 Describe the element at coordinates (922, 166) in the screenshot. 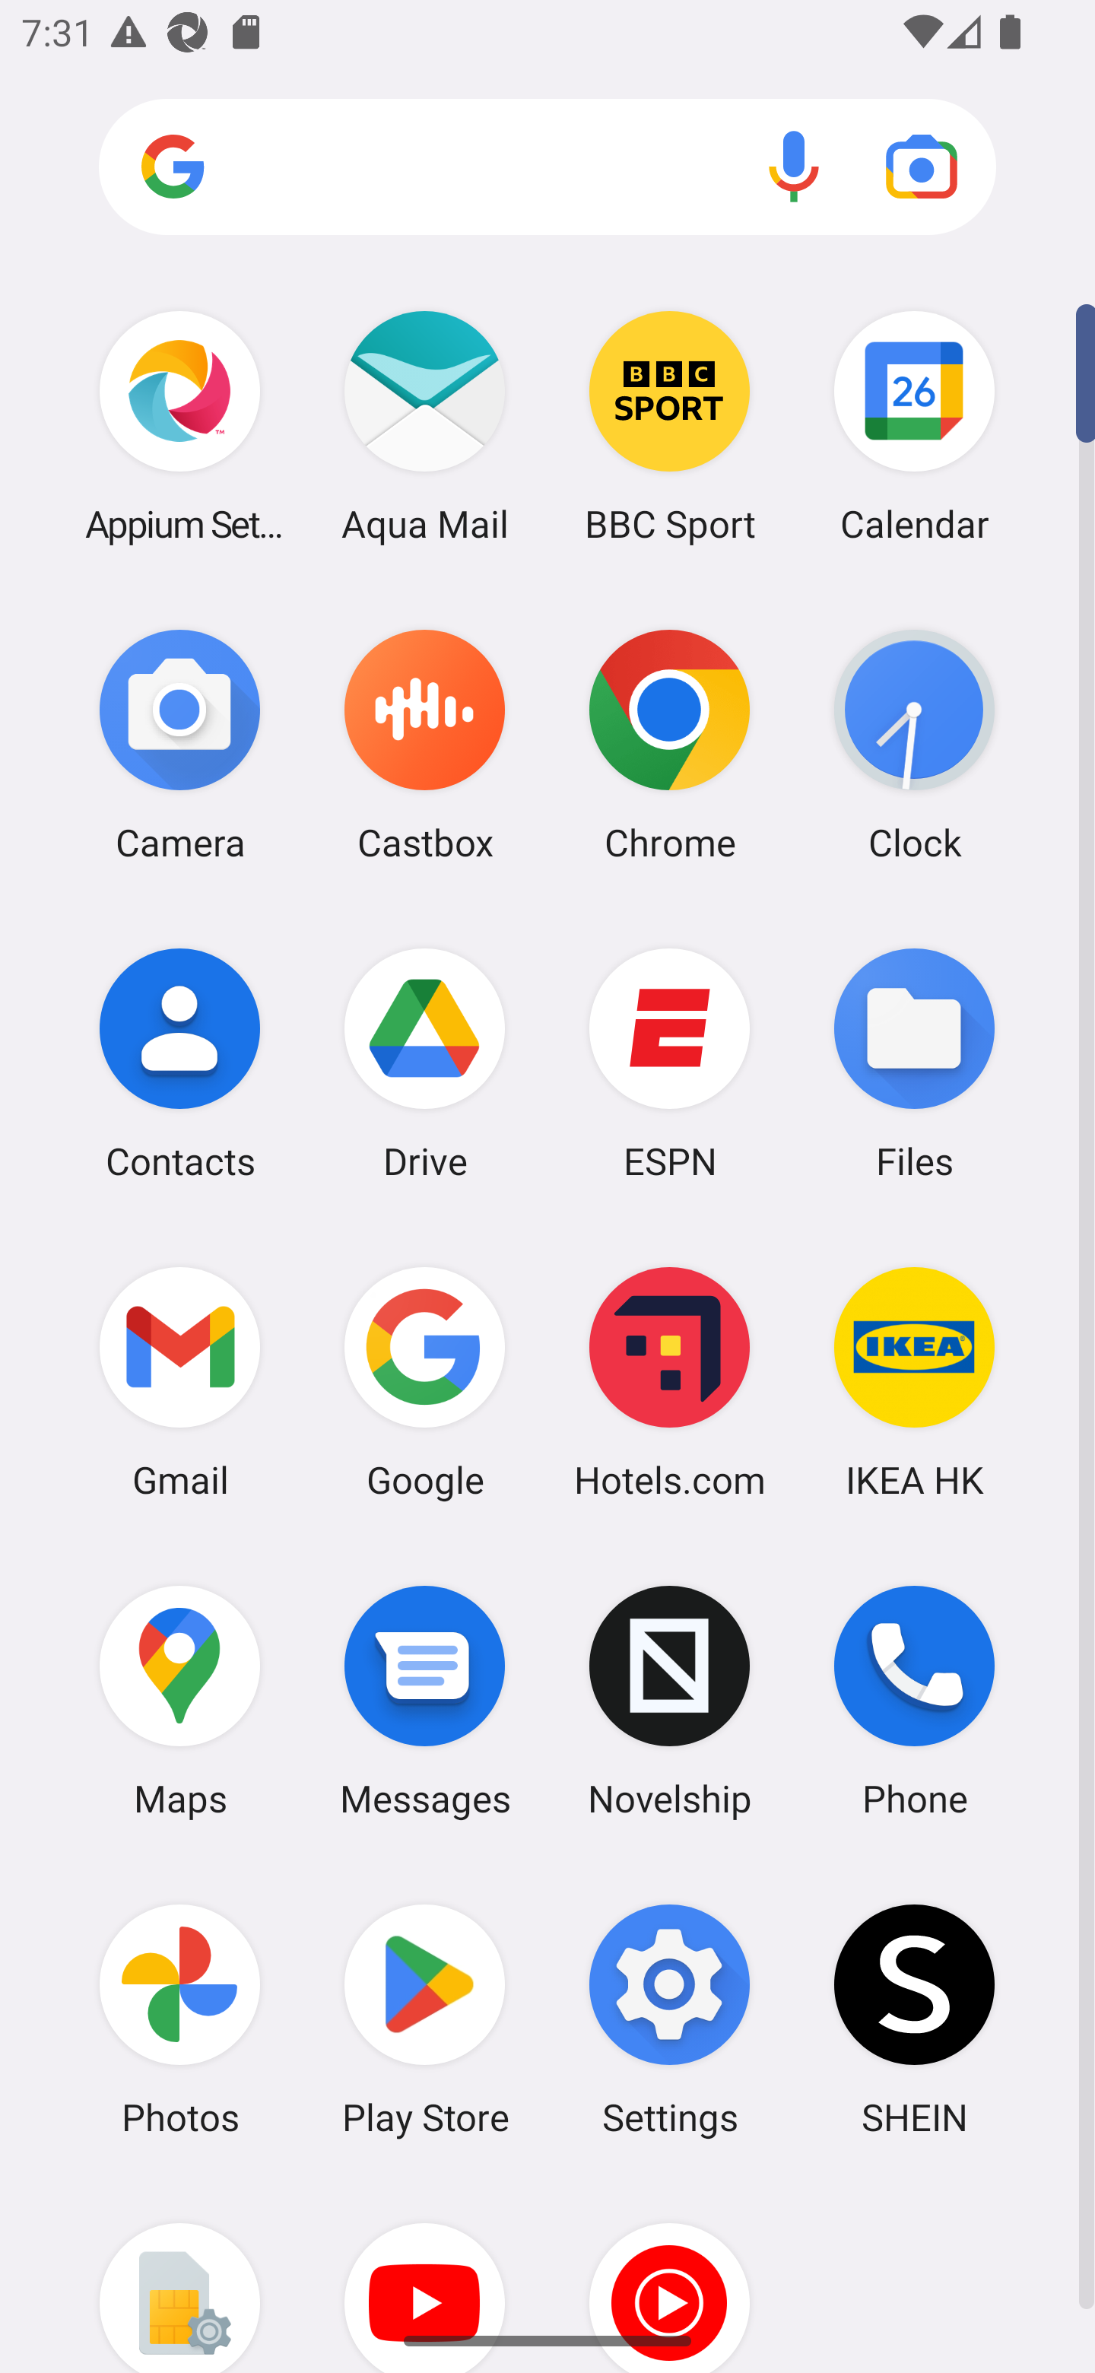

I see `Google Lens` at that location.